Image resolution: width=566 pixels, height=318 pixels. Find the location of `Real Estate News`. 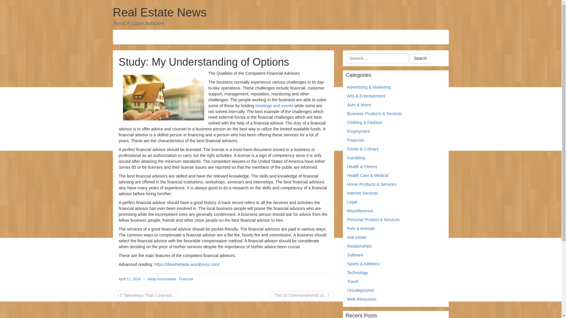

Real Estate News is located at coordinates (159, 12).